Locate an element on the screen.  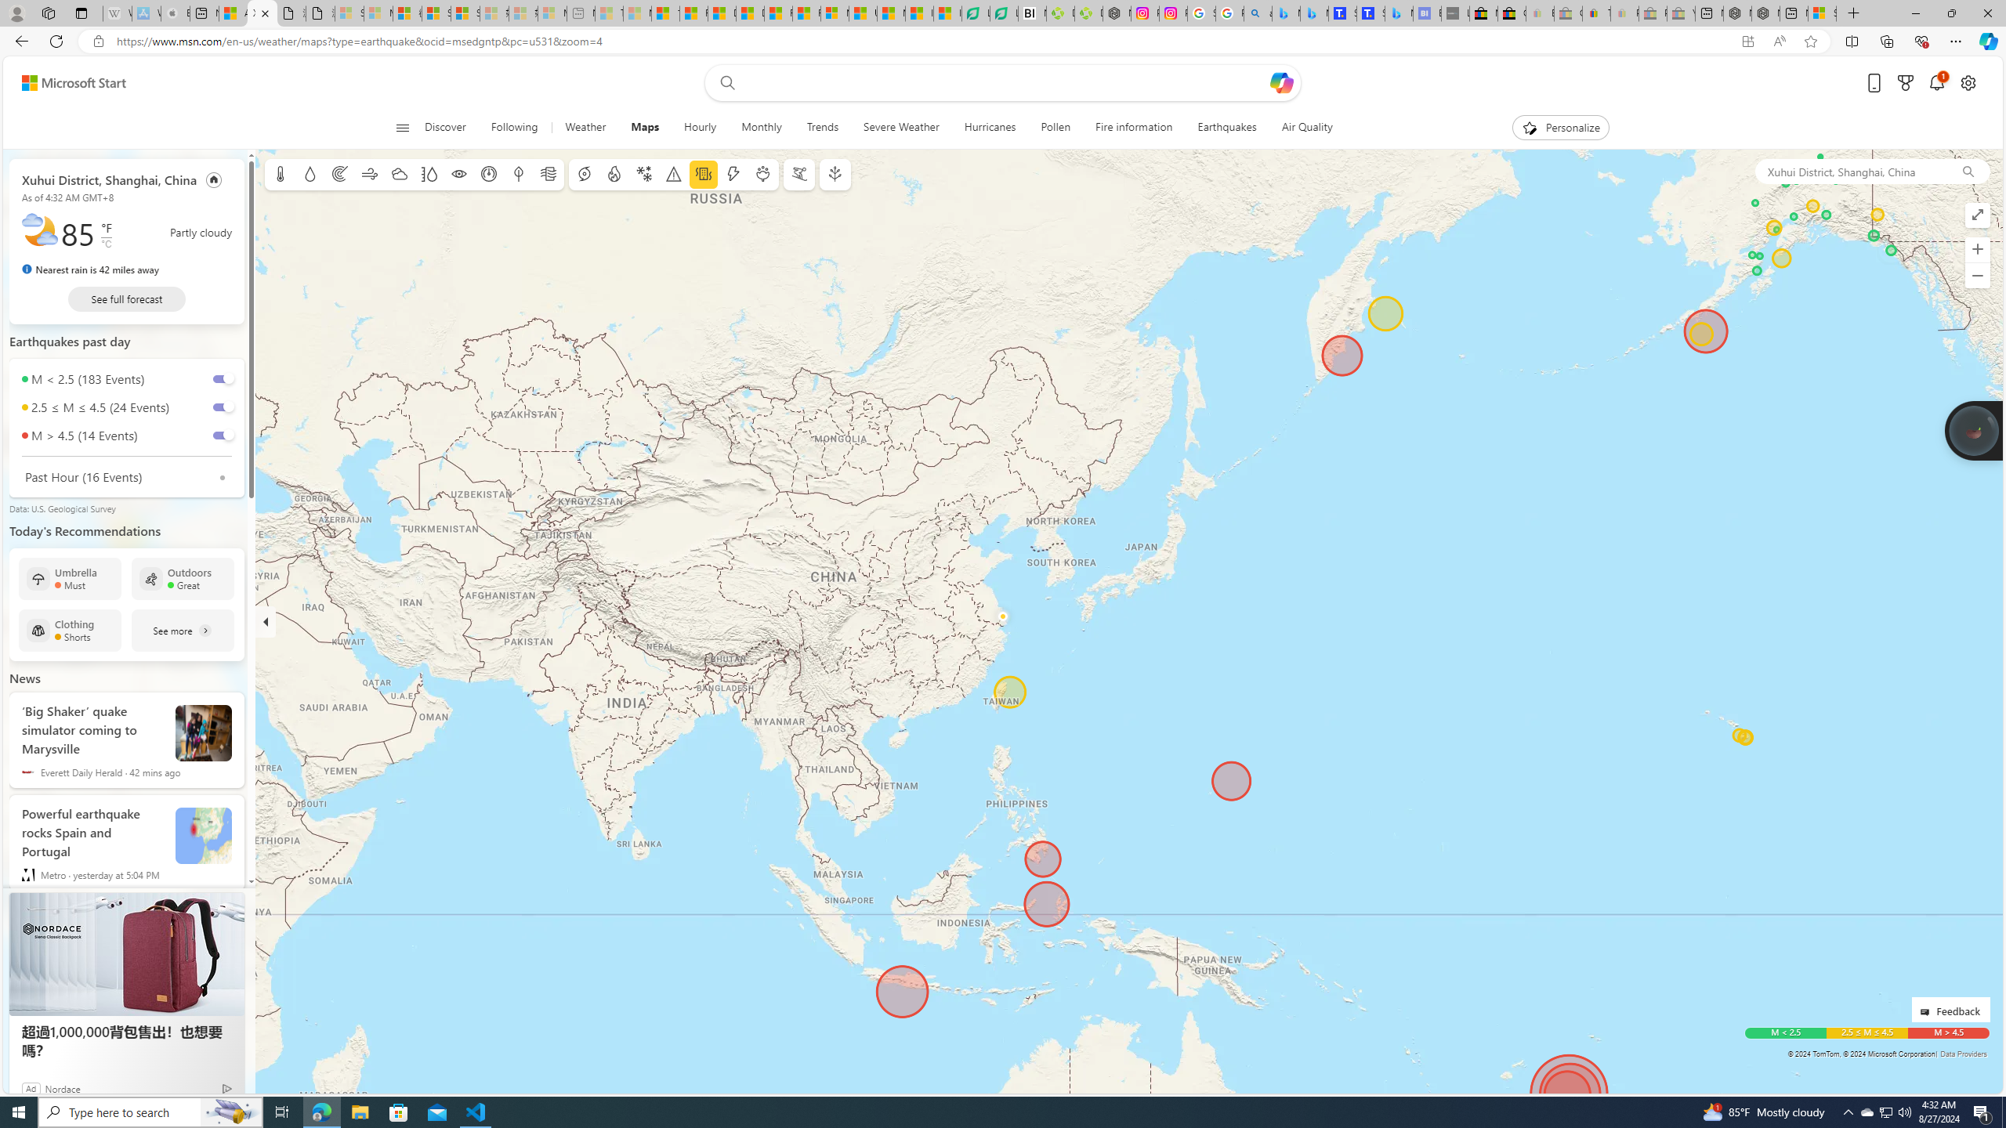
Lightning is located at coordinates (733, 174).